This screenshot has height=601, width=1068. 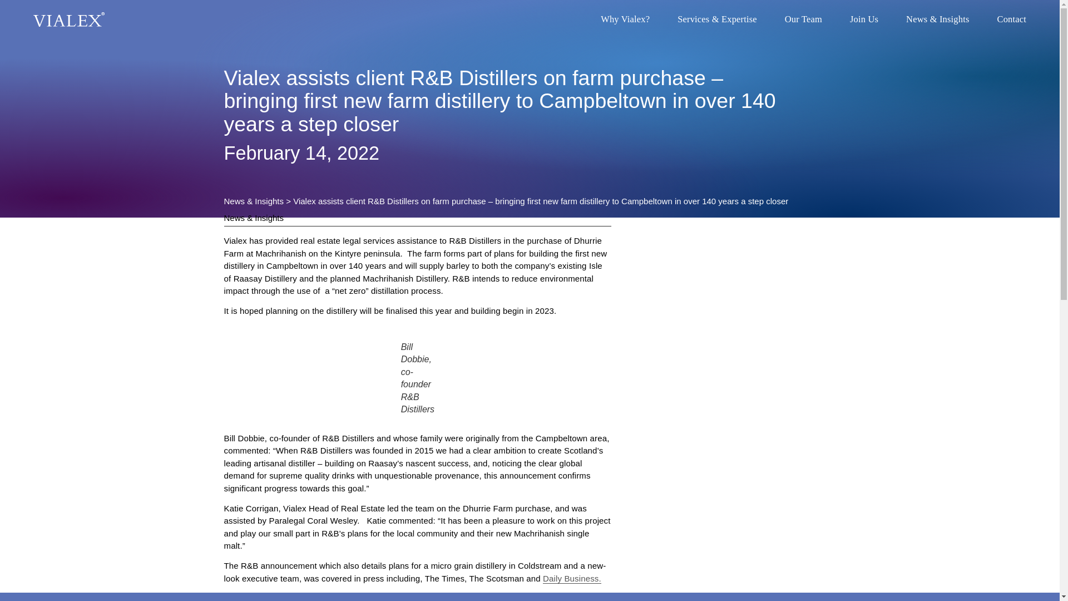 What do you see at coordinates (803, 19) in the screenshot?
I see `Our Team` at bounding box center [803, 19].